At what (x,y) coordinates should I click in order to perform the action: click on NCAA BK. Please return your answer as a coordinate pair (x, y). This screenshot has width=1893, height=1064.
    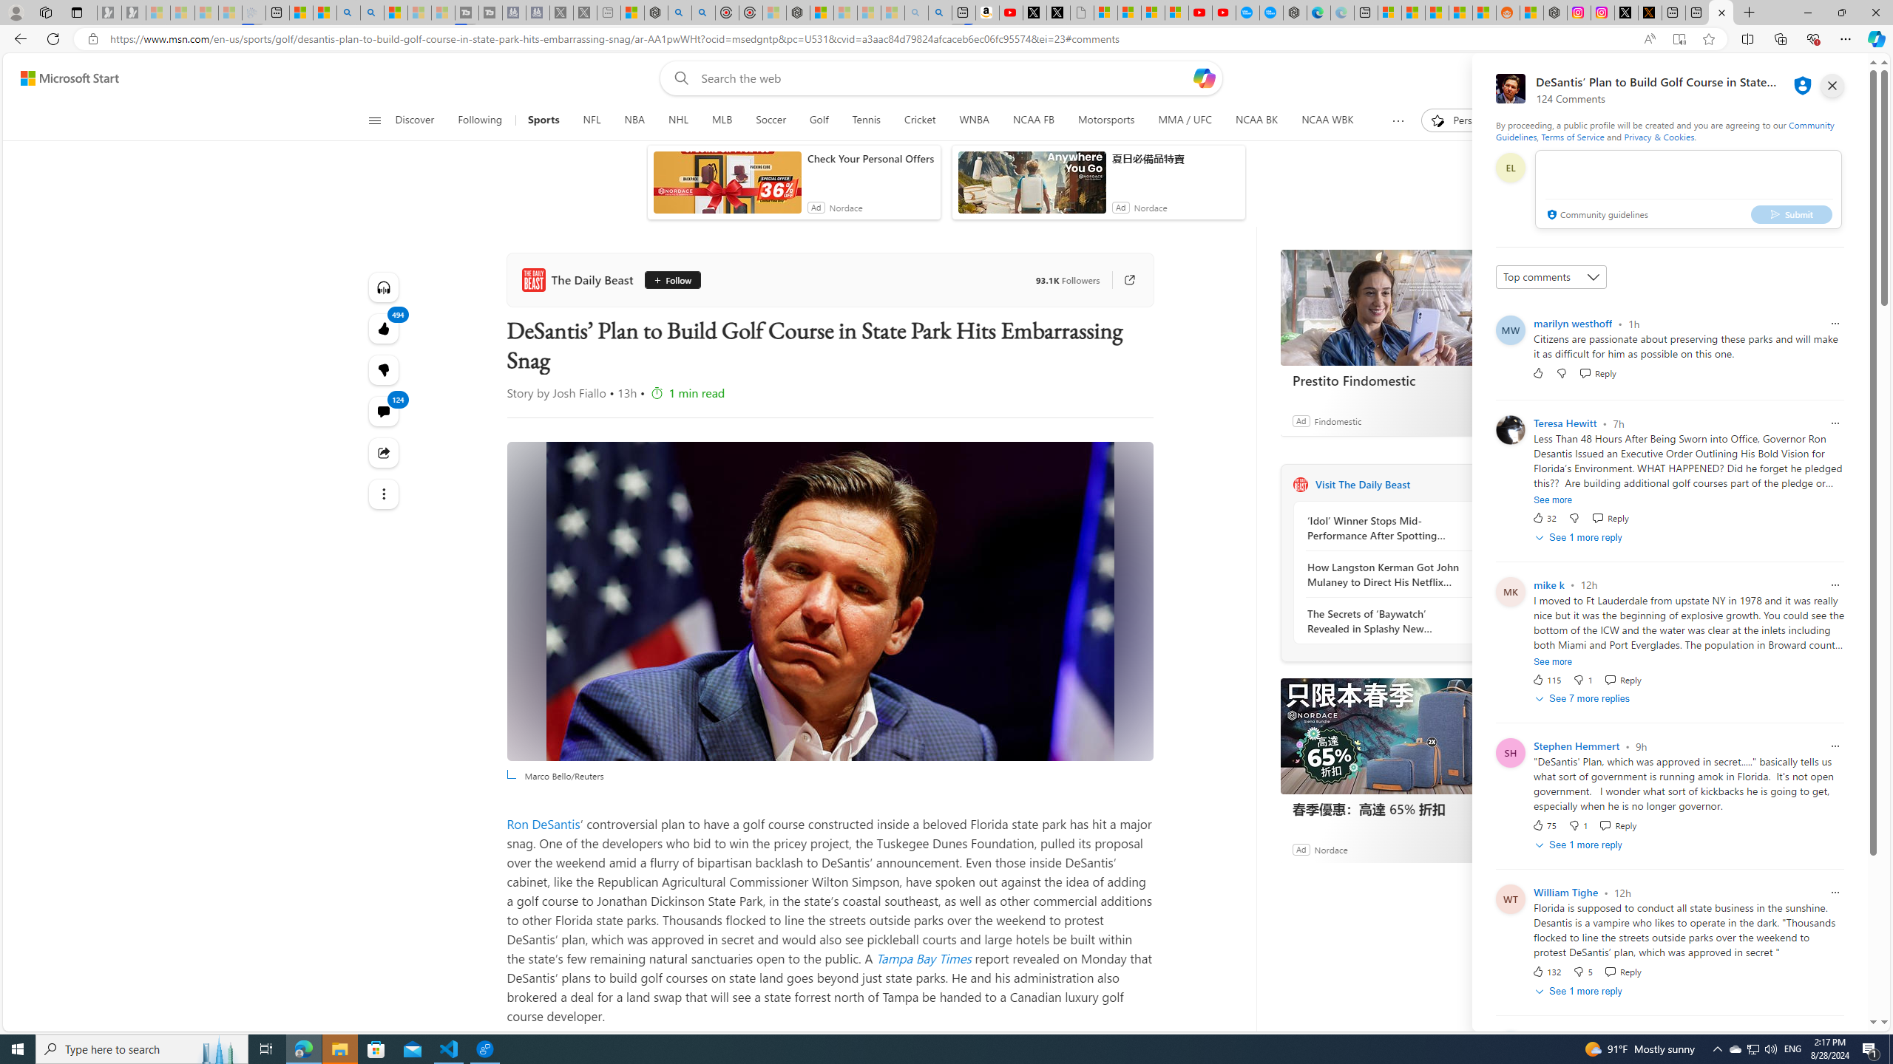
    Looking at the image, I should click on (1256, 120).